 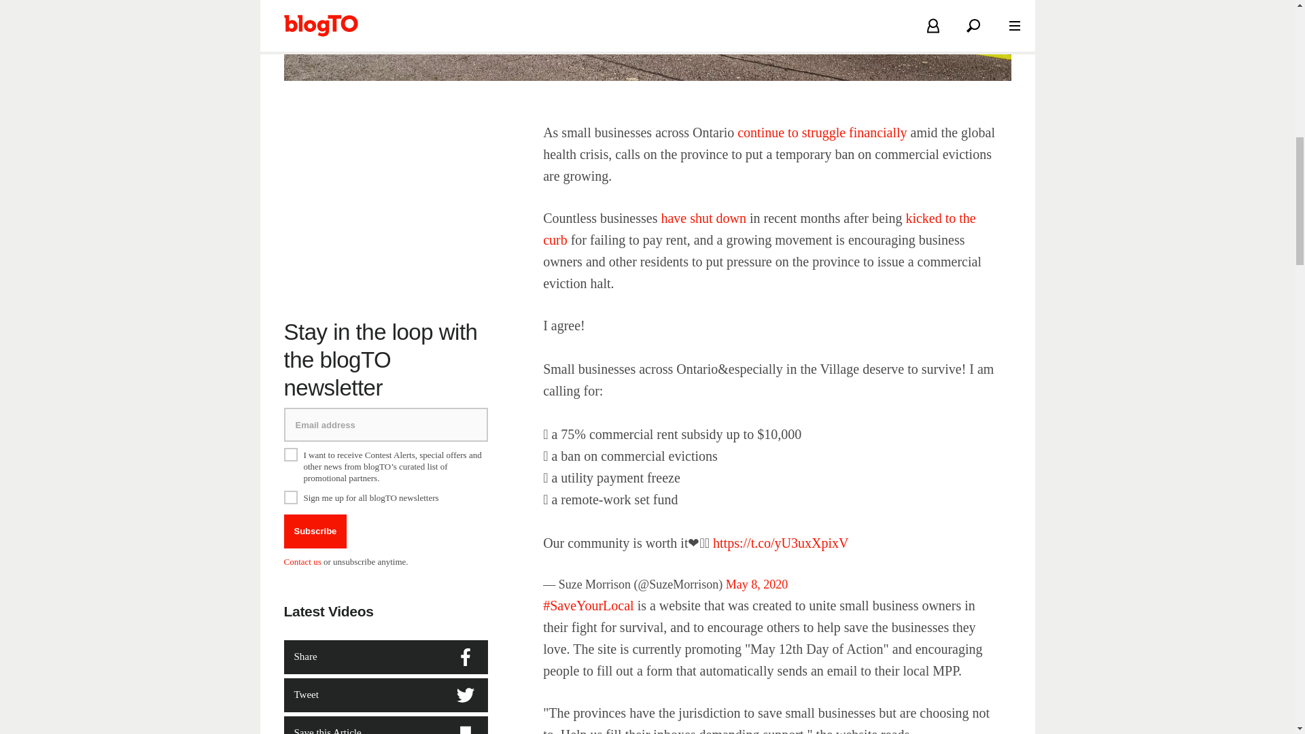 What do you see at coordinates (315, 531) in the screenshot?
I see `Subscribe` at bounding box center [315, 531].